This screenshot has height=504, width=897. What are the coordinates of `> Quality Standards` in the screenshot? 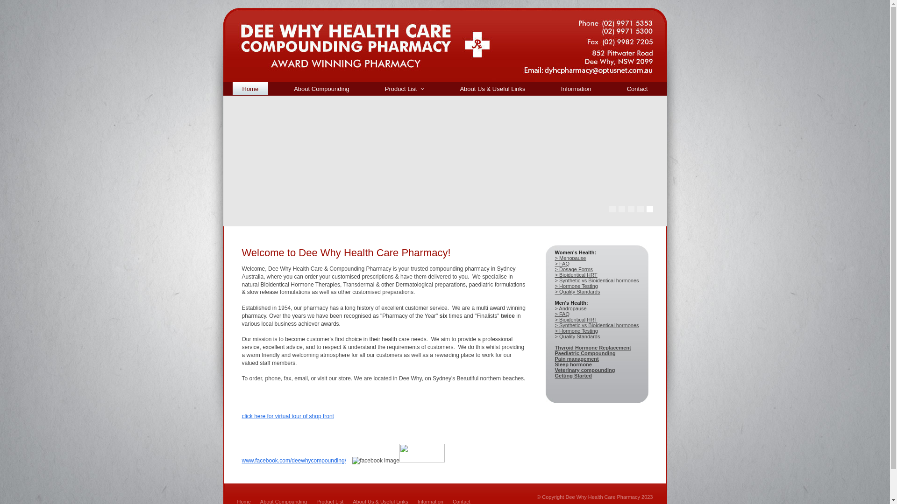 It's located at (577, 292).